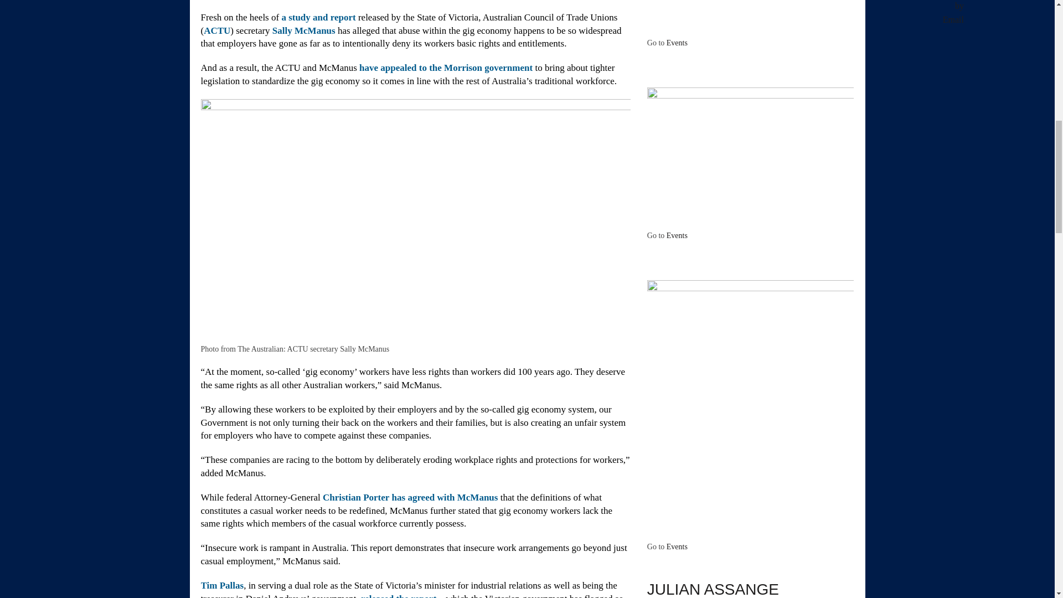  Describe the element at coordinates (318, 17) in the screenshot. I see `a study and report` at that location.